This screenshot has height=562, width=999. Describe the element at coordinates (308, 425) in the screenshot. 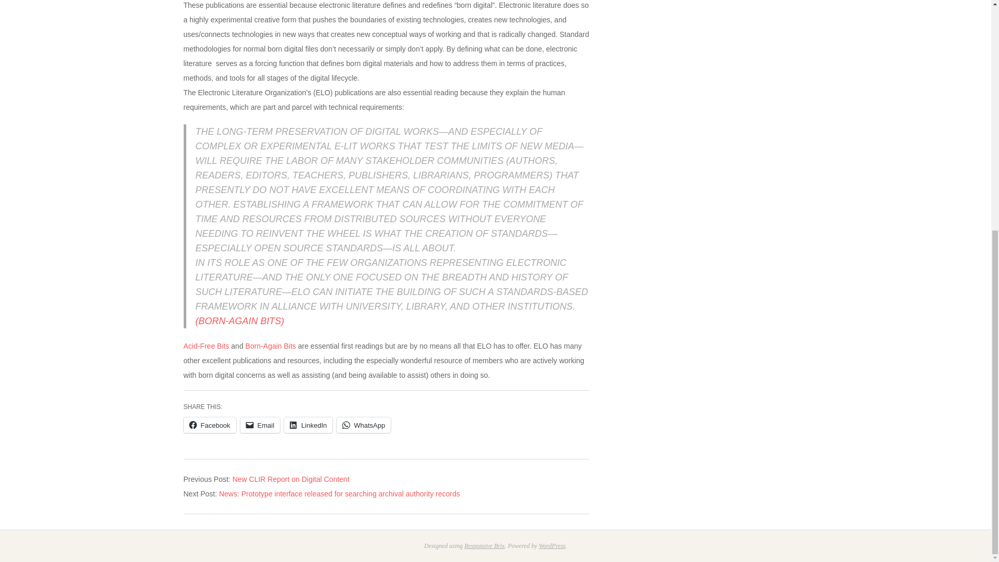

I see `Click to share on LinkedIn` at that location.